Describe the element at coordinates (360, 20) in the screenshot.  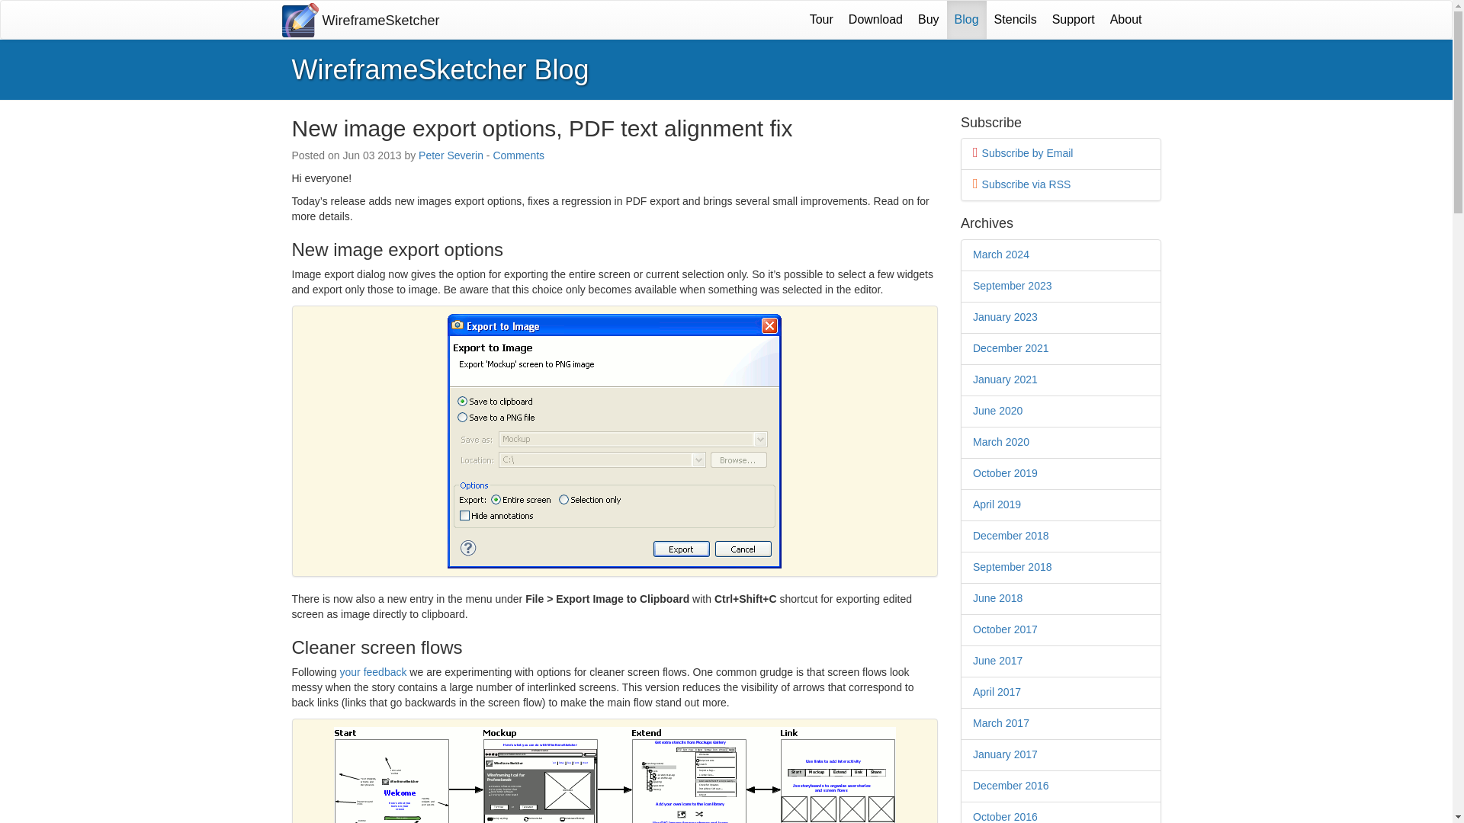
I see `Home!` at that location.